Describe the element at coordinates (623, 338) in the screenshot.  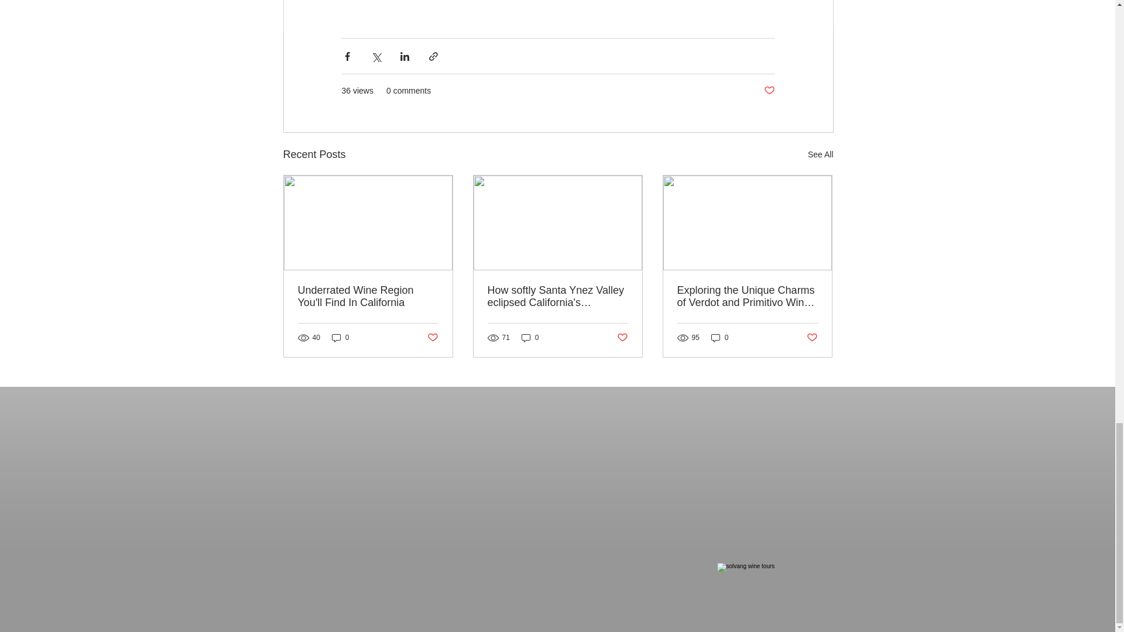
I see `Post not marked as liked` at that location.